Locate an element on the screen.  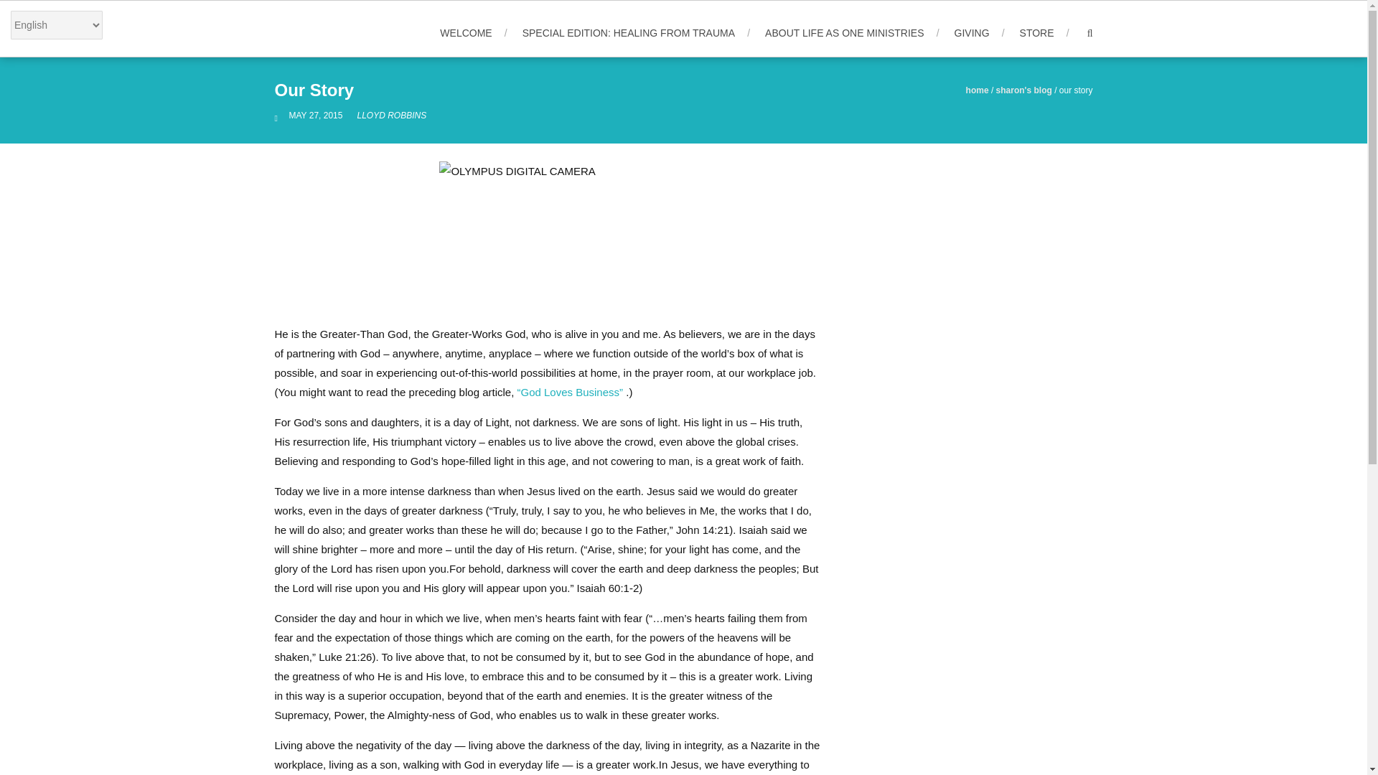
ABOUT LIFE AS ONE MINISTRIES is located at coordinates (851, 33).